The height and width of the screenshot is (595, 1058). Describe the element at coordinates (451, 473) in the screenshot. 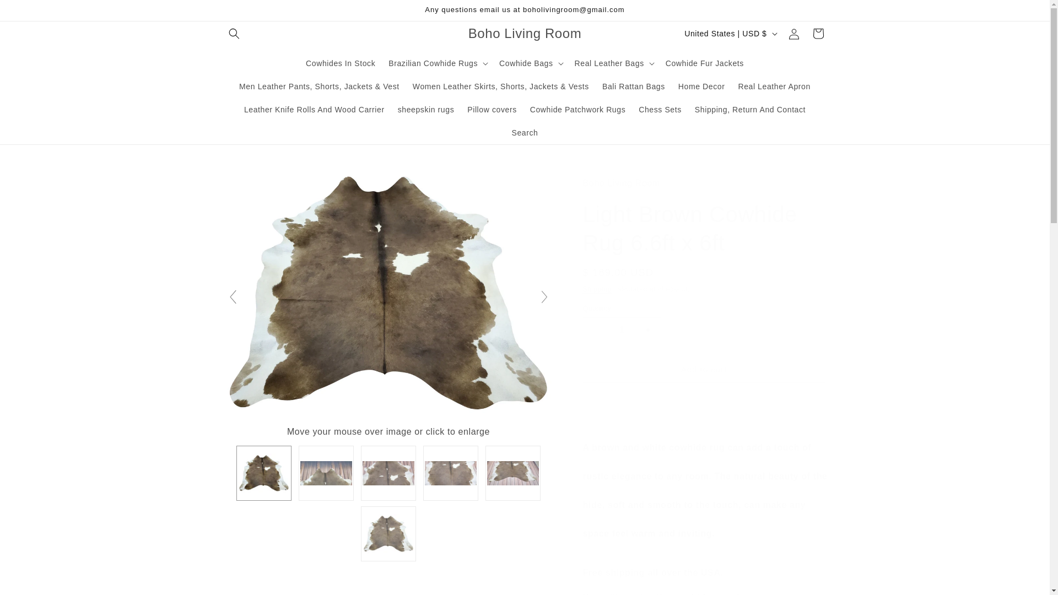

I see `Light Brown Cowhide Rug 6.6ft x 6ft` at that location.